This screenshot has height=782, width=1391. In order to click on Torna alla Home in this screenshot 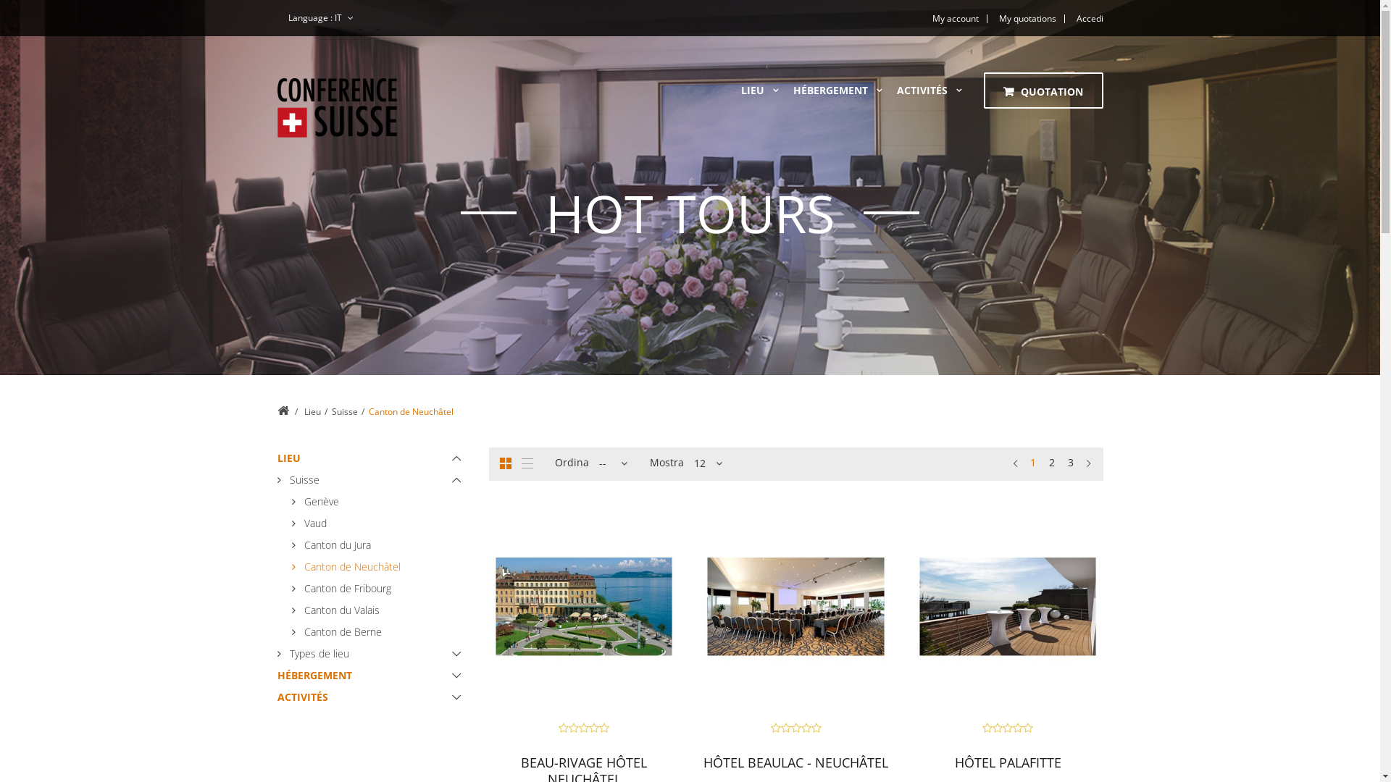, I will do `click(283, 411)`.